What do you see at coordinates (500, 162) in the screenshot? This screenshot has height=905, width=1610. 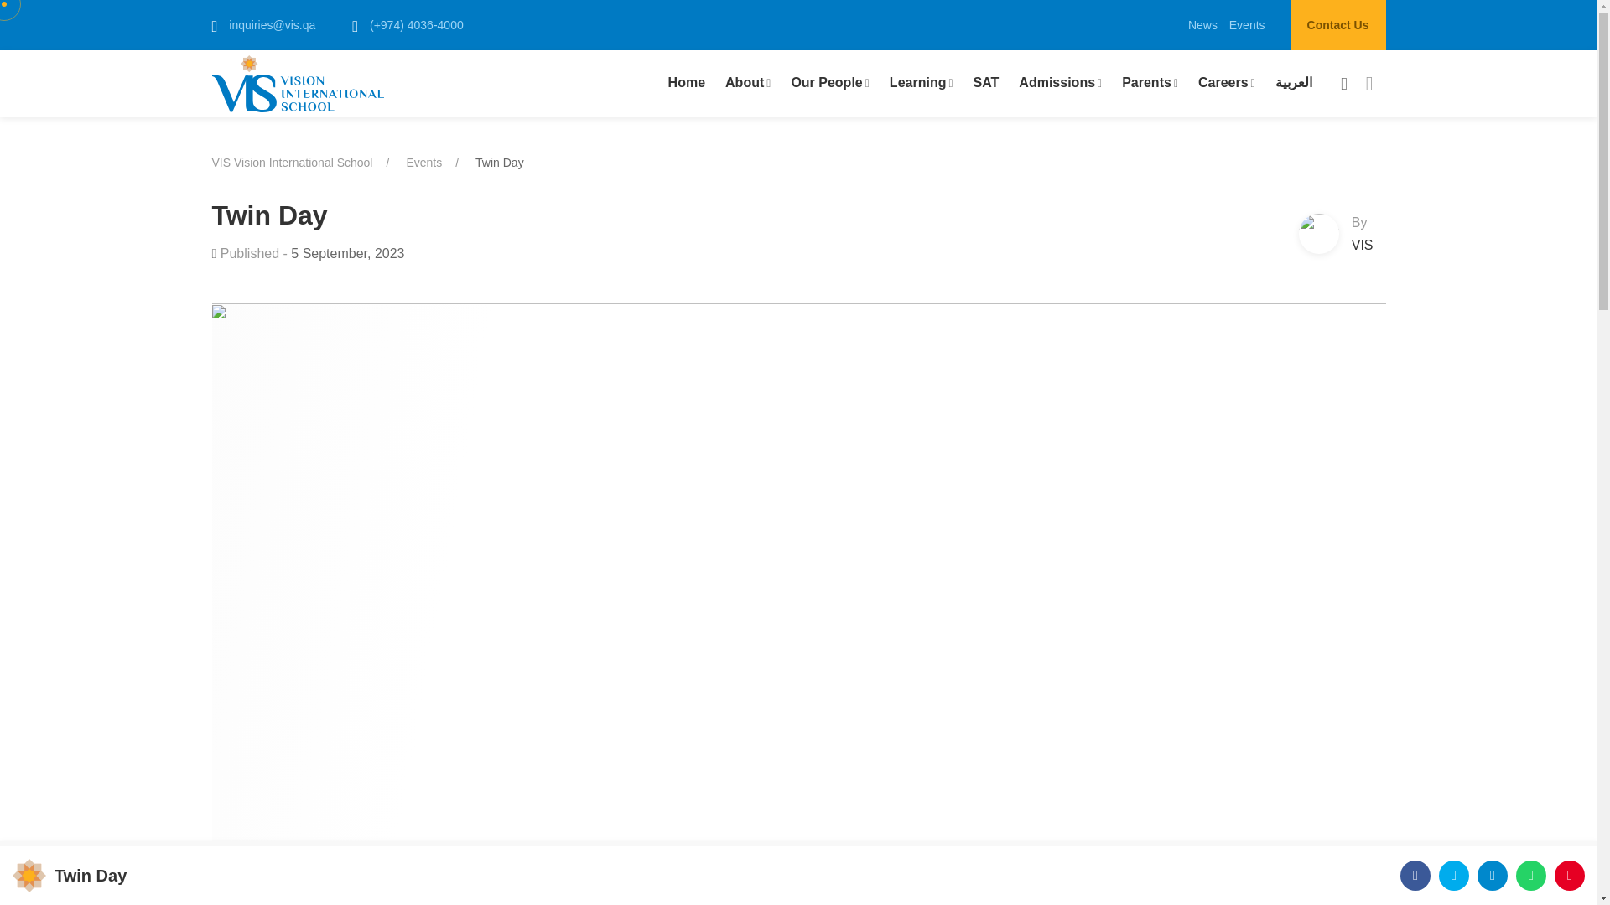 I see `Twin Day` at bounding box center [500, 162].